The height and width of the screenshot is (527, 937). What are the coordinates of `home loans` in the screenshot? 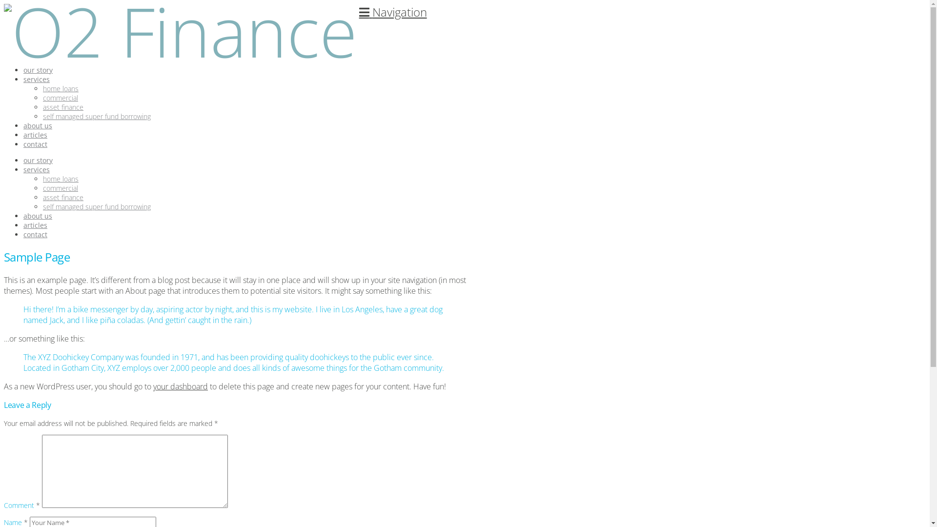 It's located at (61, 179).